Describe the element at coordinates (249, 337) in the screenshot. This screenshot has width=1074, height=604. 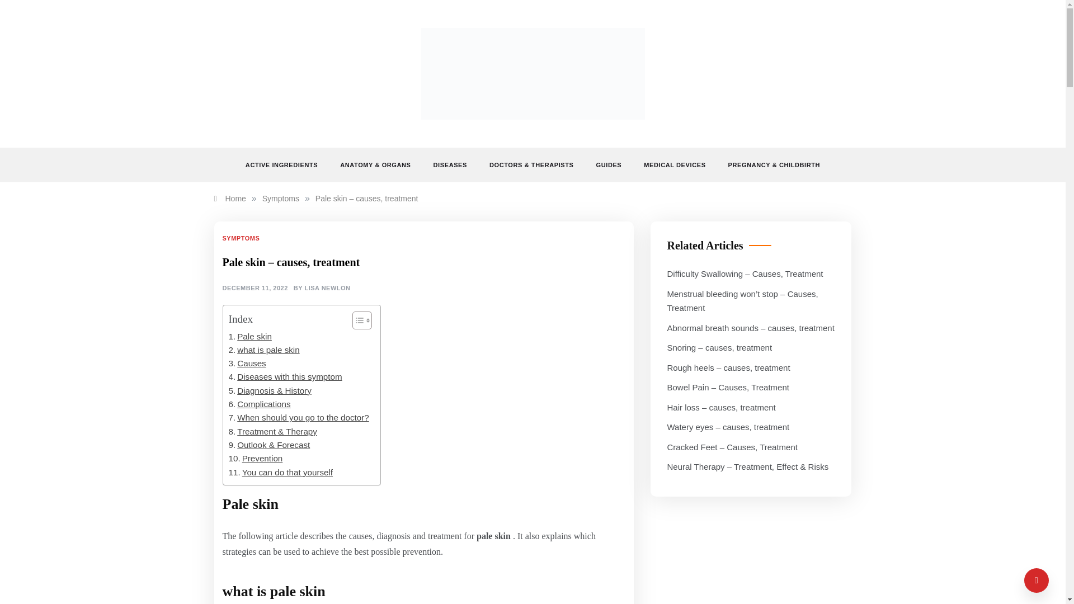
I see `Pale skin` at that location.